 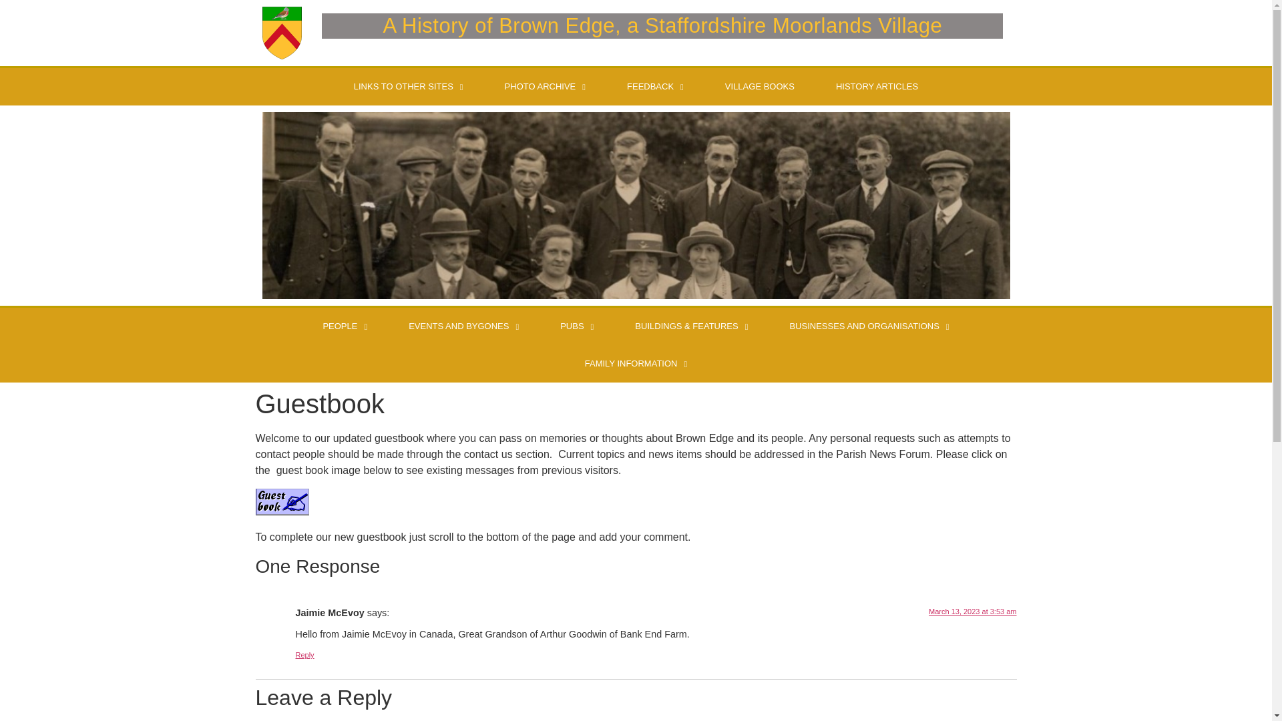 I want to click on PHOTO ARCHIVE, so click(x=545, y=86).